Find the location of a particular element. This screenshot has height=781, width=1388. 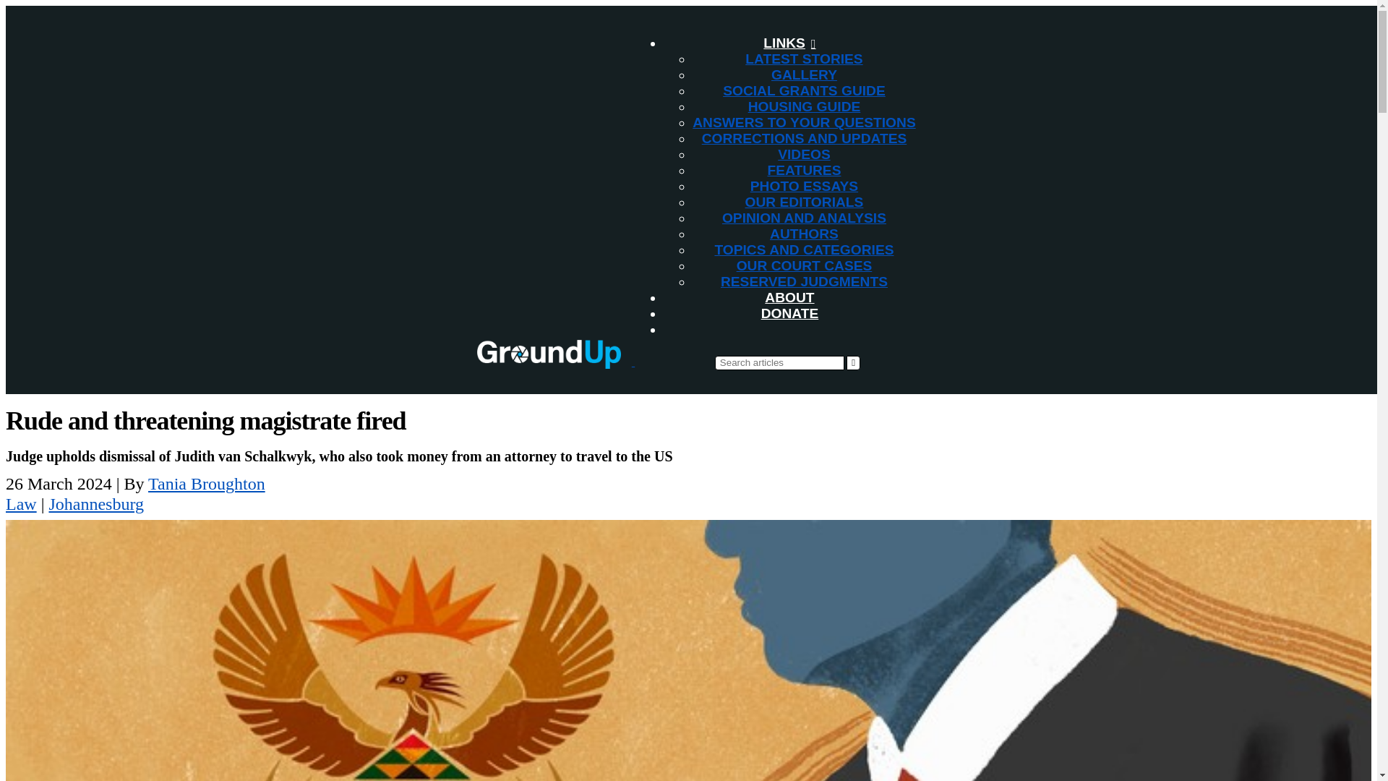

FEATURES is located at coordinates (804, 170).